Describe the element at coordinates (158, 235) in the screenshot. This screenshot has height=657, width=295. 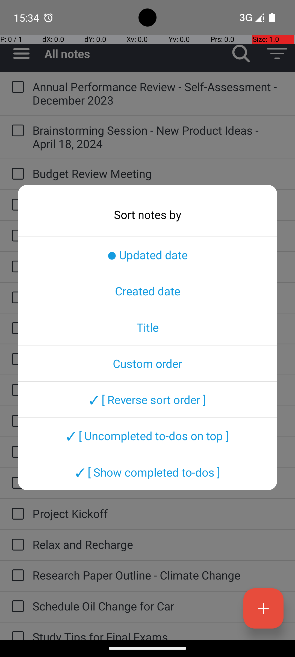
I see `Client Project Update` at that location.